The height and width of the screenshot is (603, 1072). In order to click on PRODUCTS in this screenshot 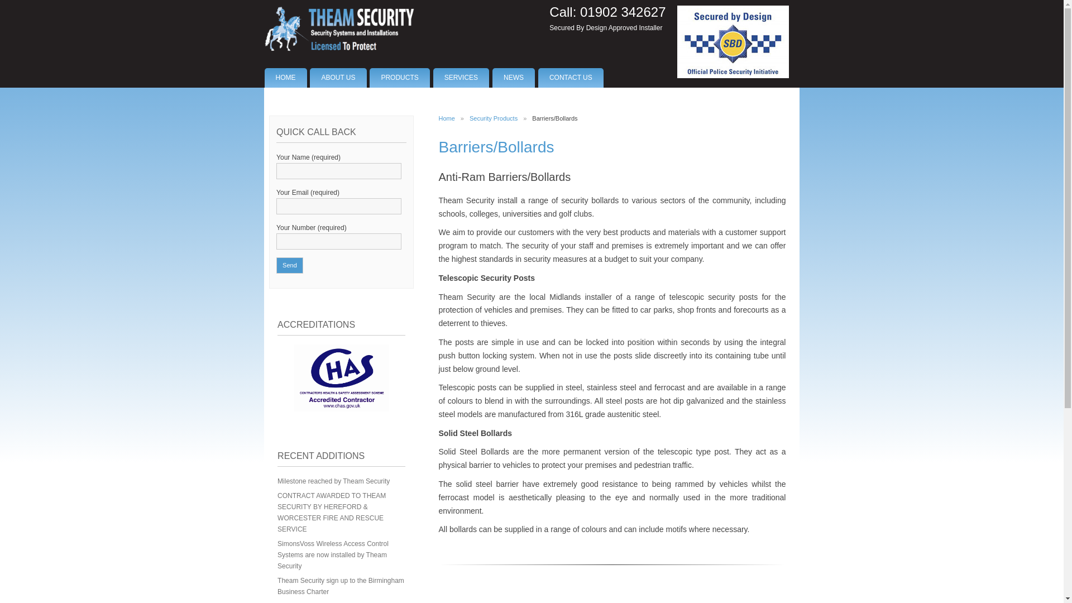, I will do `click(400, 78)`.